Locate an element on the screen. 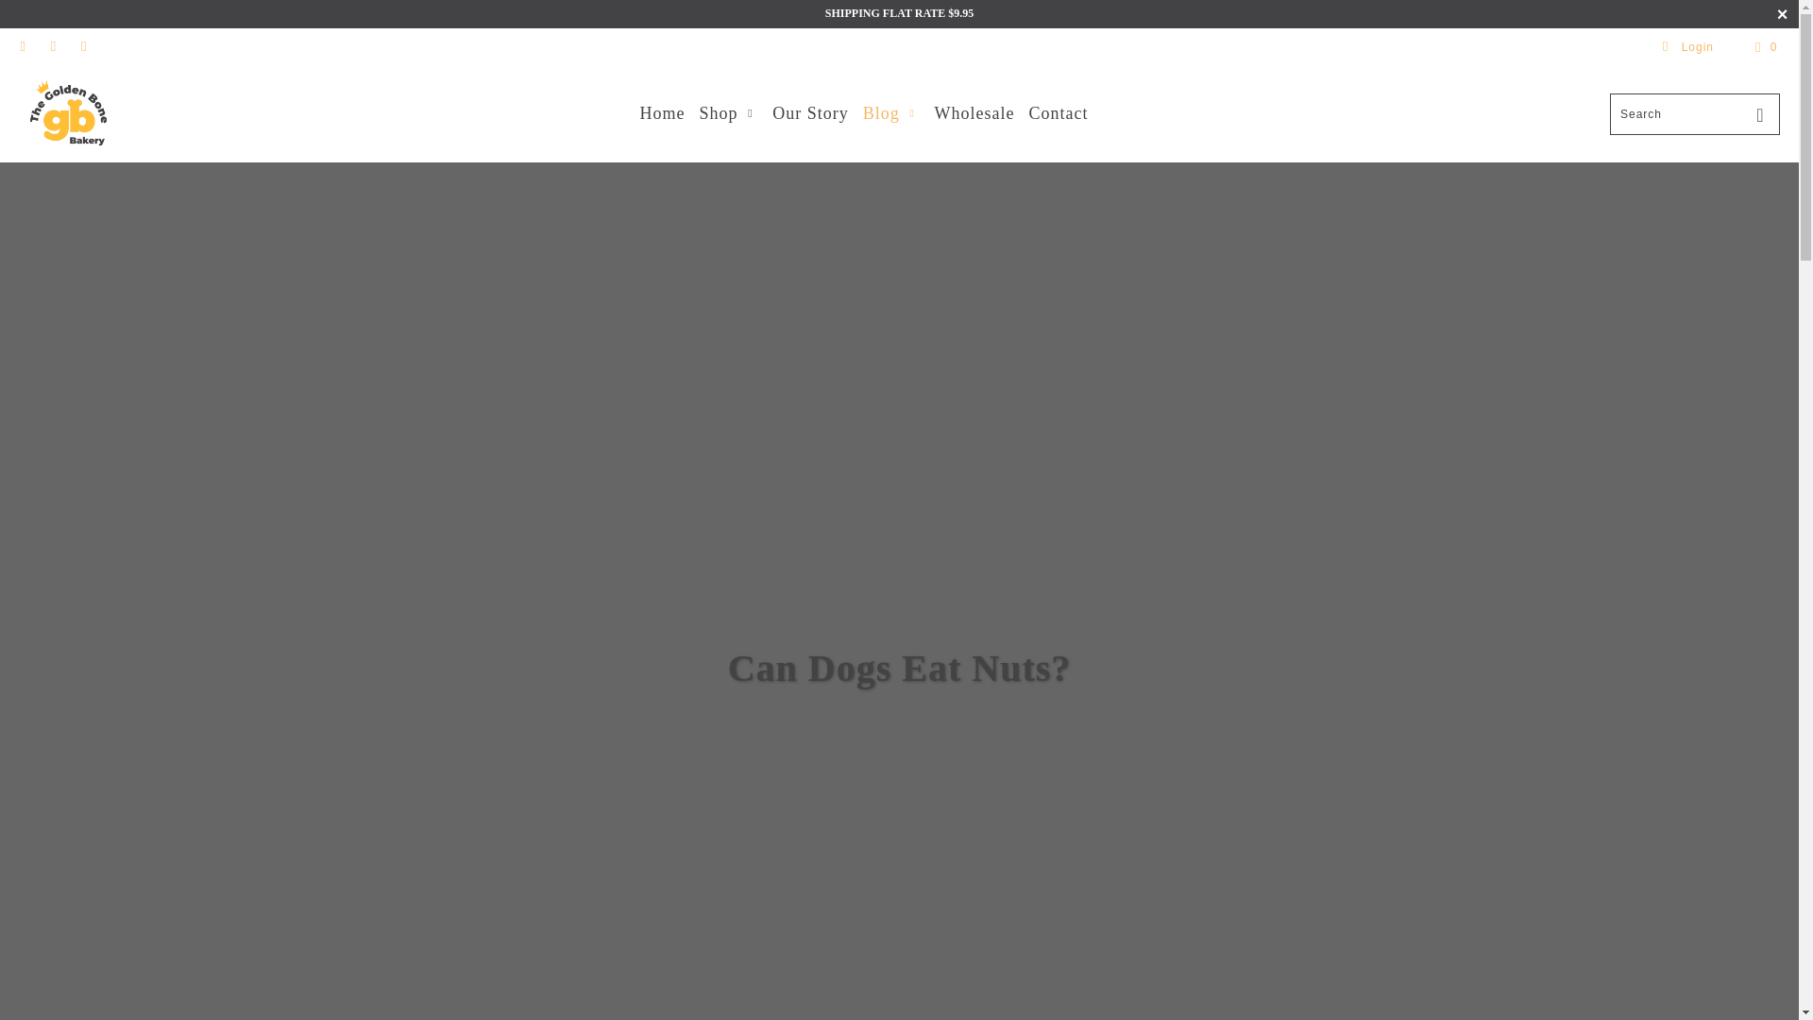 The height and width of the screenshot is (1020, 1813). The Golden Bone Bakery on YouTube is located at coordinates (51, 47).